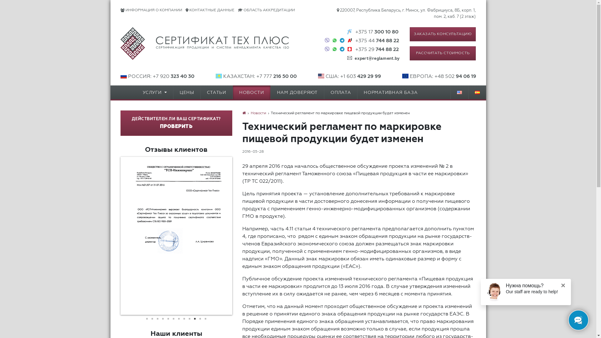  Describe the element at coordinates (152, 319) in the screenshot. I see `2` at that location.